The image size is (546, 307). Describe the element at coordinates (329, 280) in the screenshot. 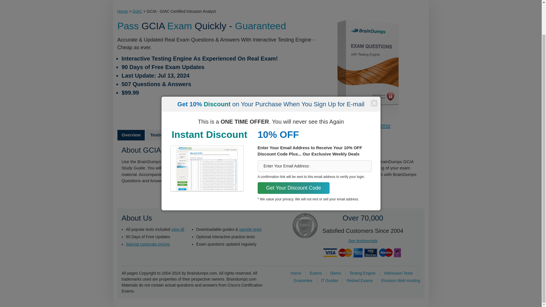

I see `IT Guides` at that location.